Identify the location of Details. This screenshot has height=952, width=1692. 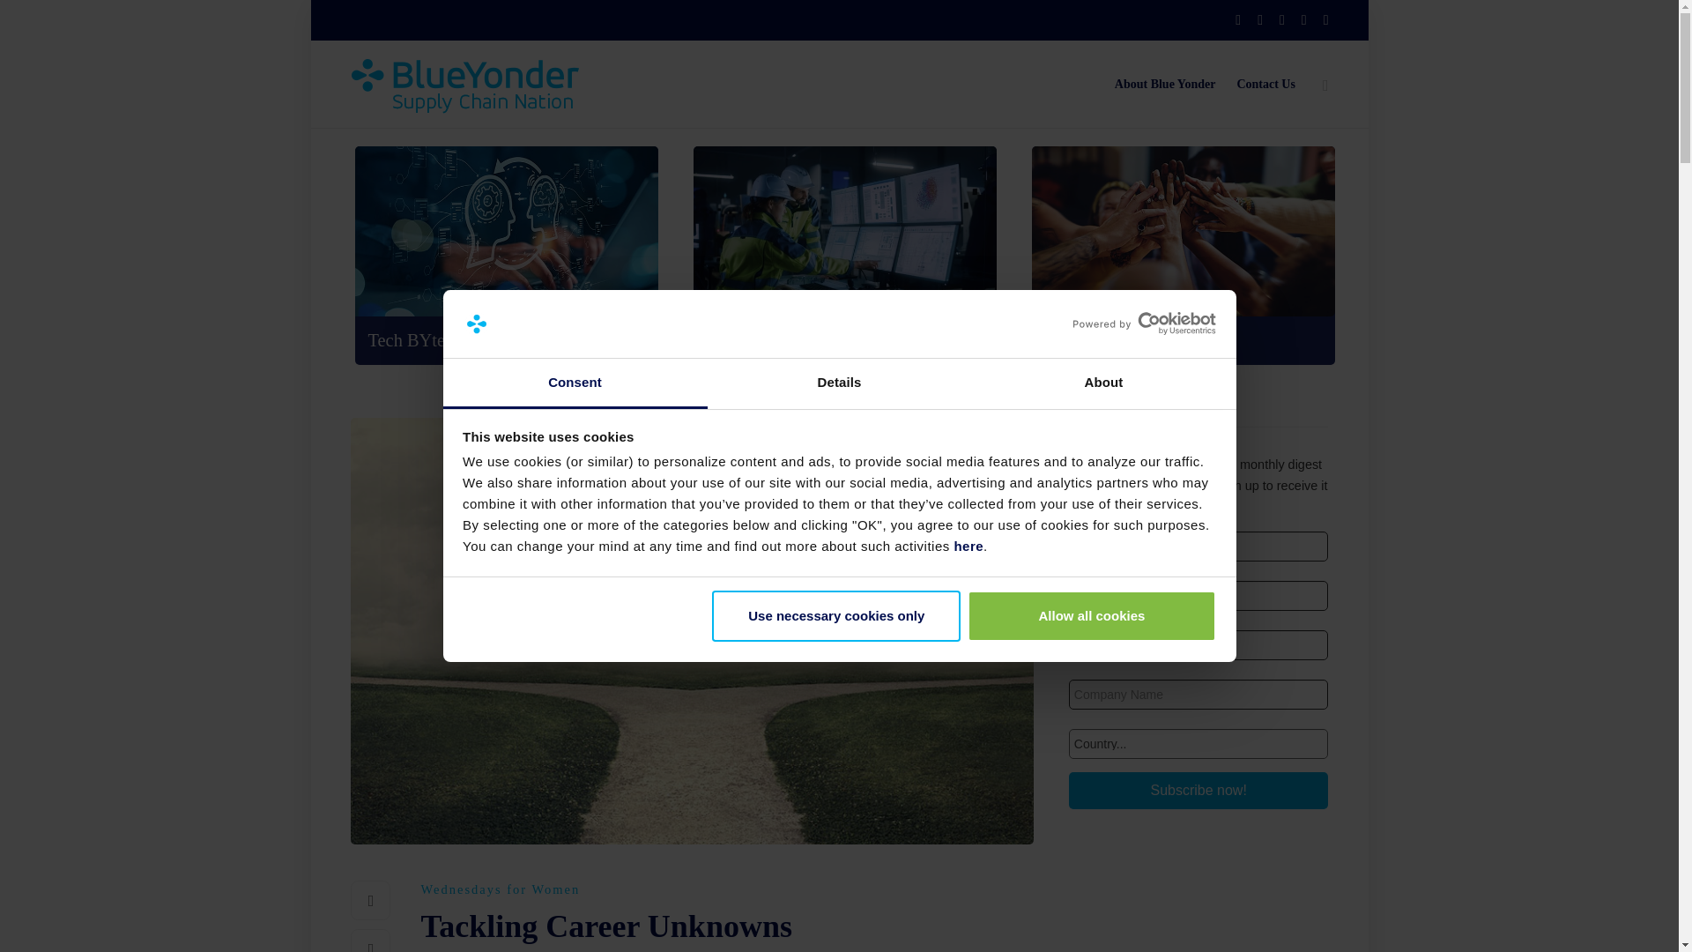
(839, 384).